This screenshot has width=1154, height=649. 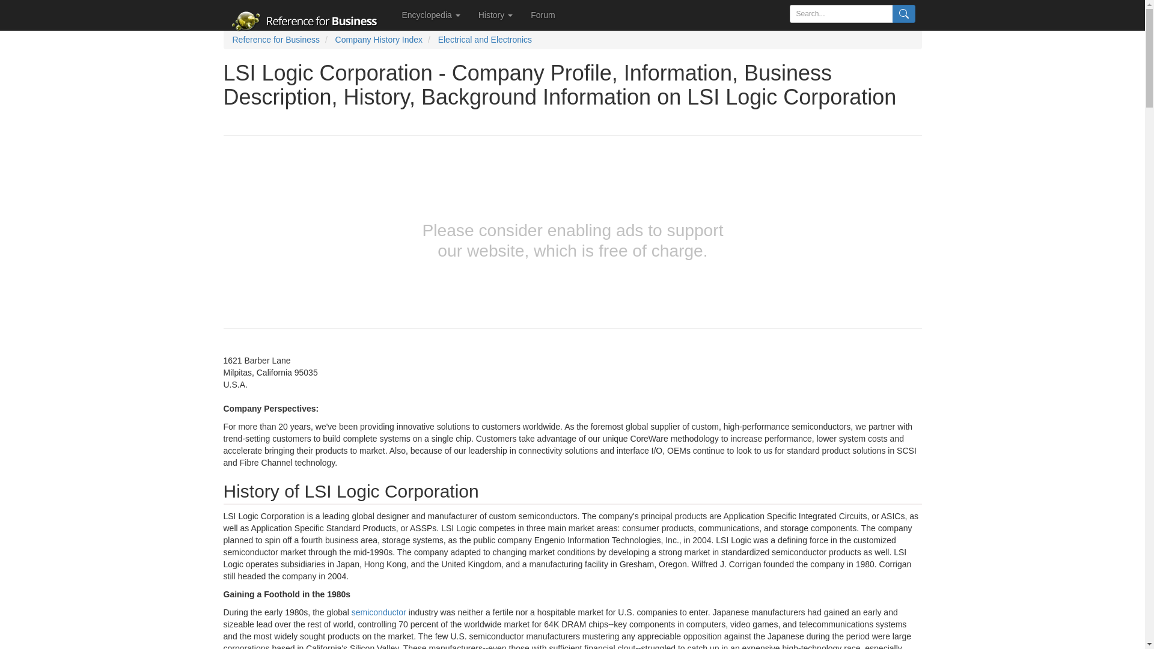 What do you see at coordinates (379, 612) in the screenshot?
I see `View 'semiconductor' definition from Wikipedia` at bounding box center [379, 612].